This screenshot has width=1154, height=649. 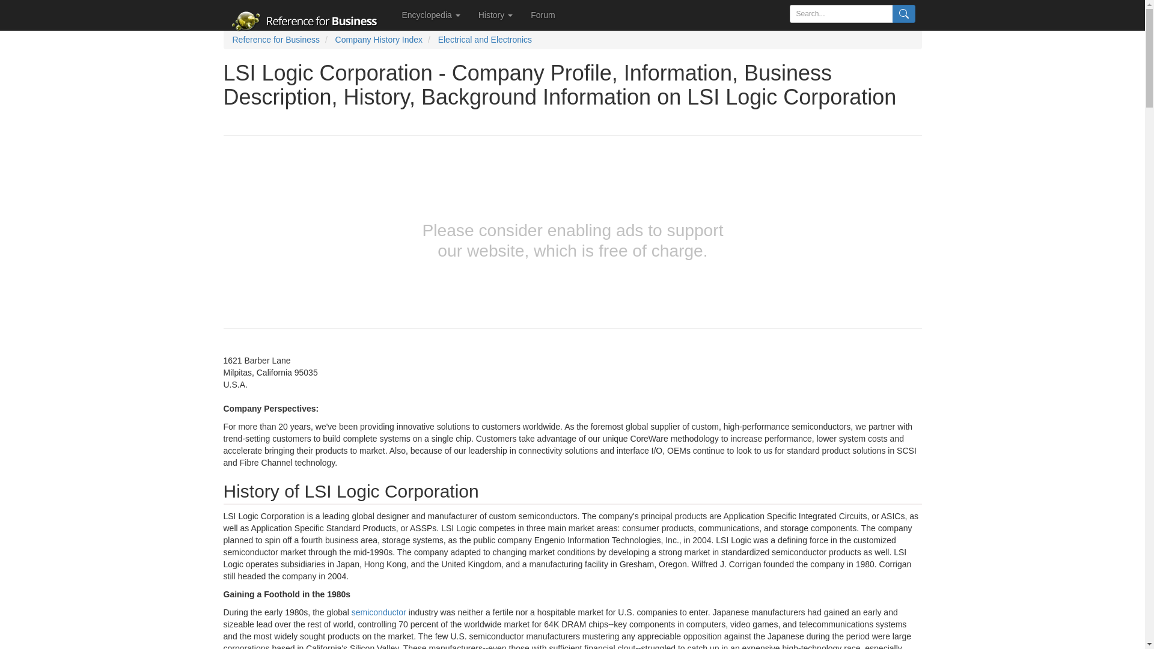 What do you see at coordinates (379, 612) in the screenshot?
I see `View 'semiconductor' definition from Wikipedia` at bounding box center [379, 612].